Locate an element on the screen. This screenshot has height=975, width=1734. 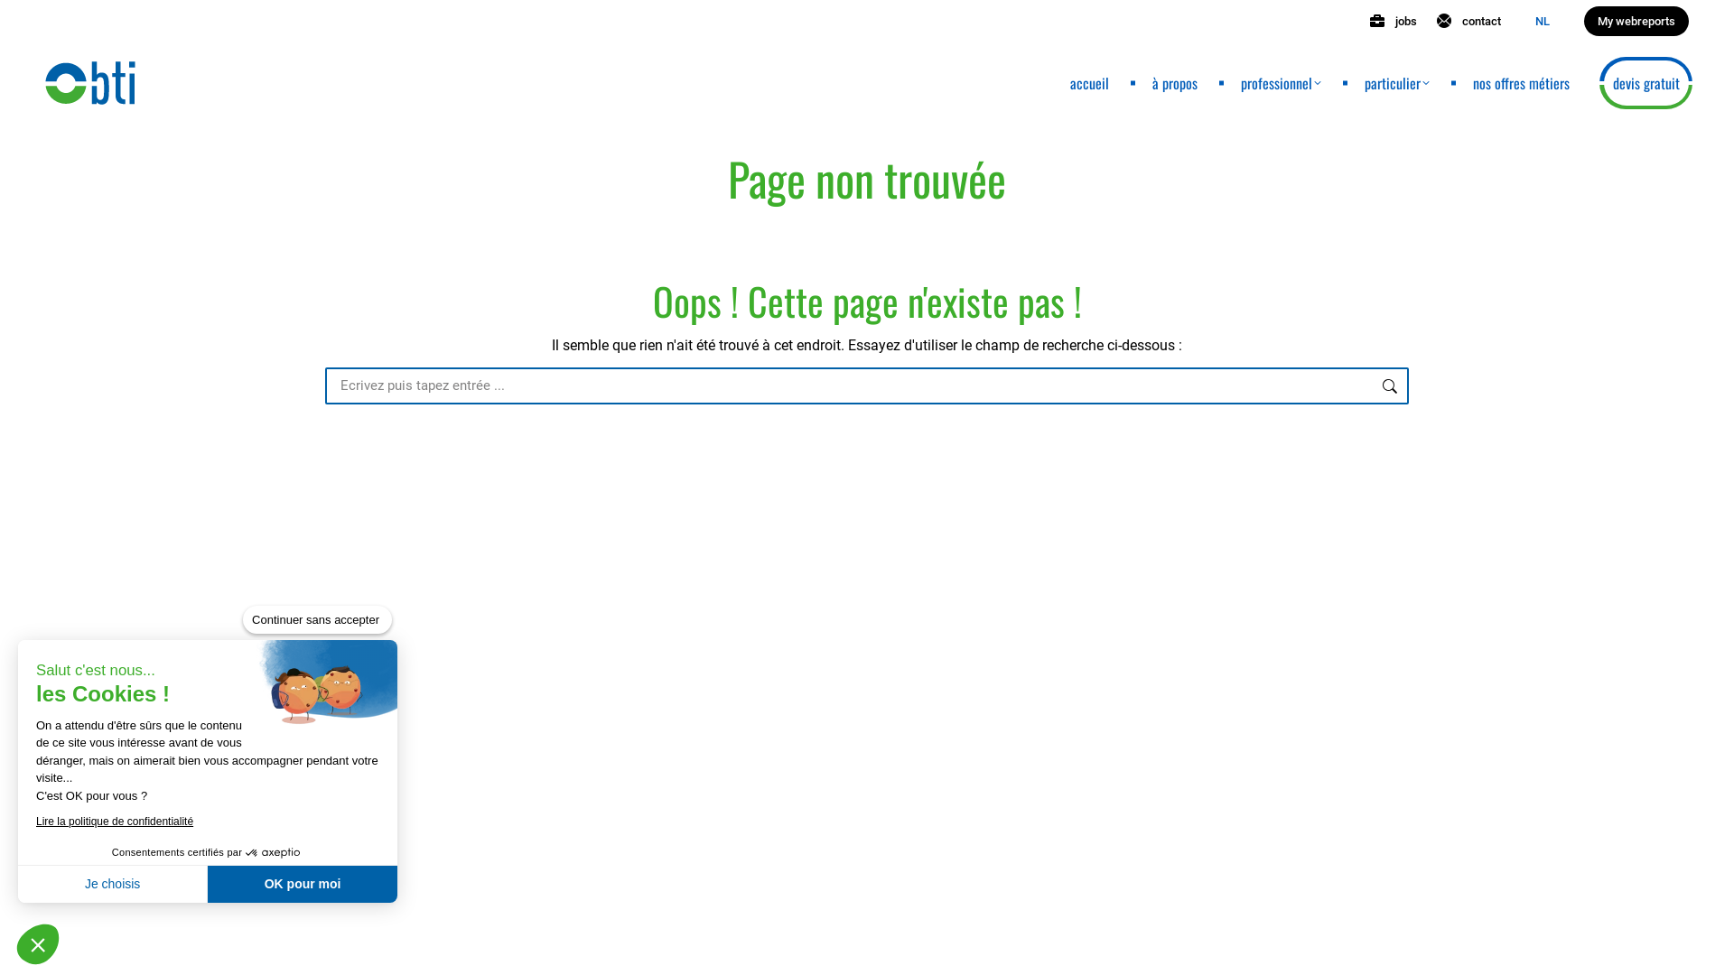
professionnel is located at coordinates (1281, 83).